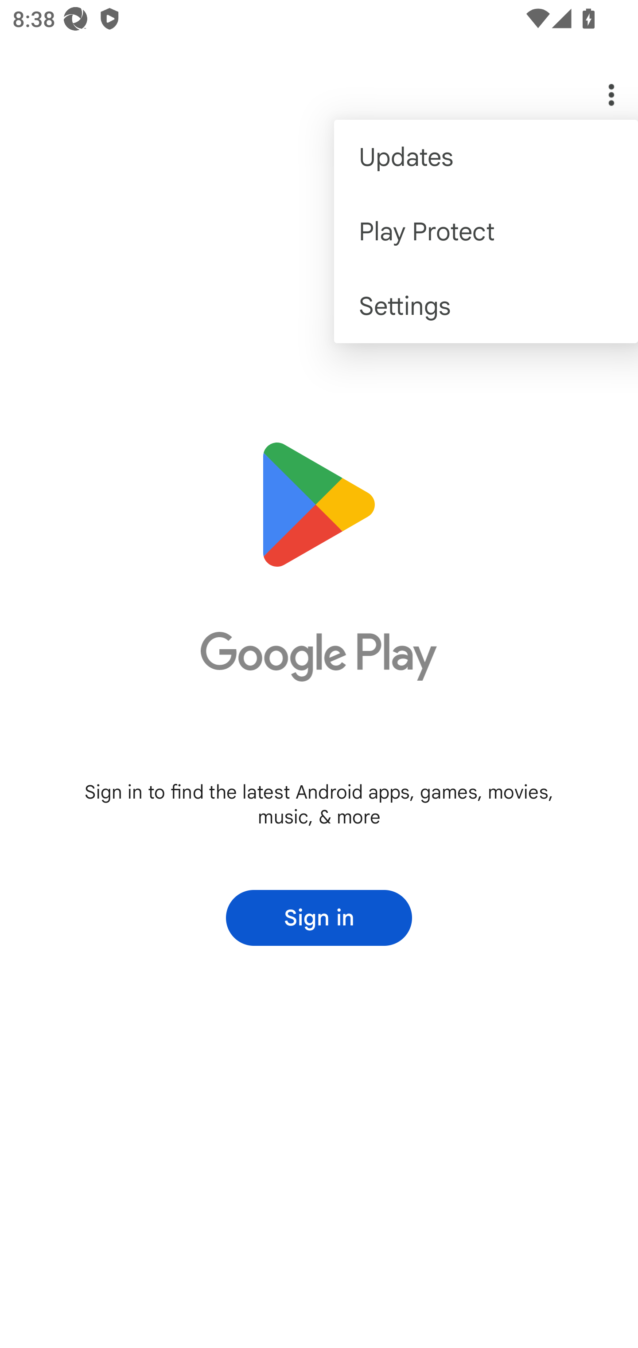  Describe the element at coordinates (486, 157) in the screenshot. I see `Updates` at that location.